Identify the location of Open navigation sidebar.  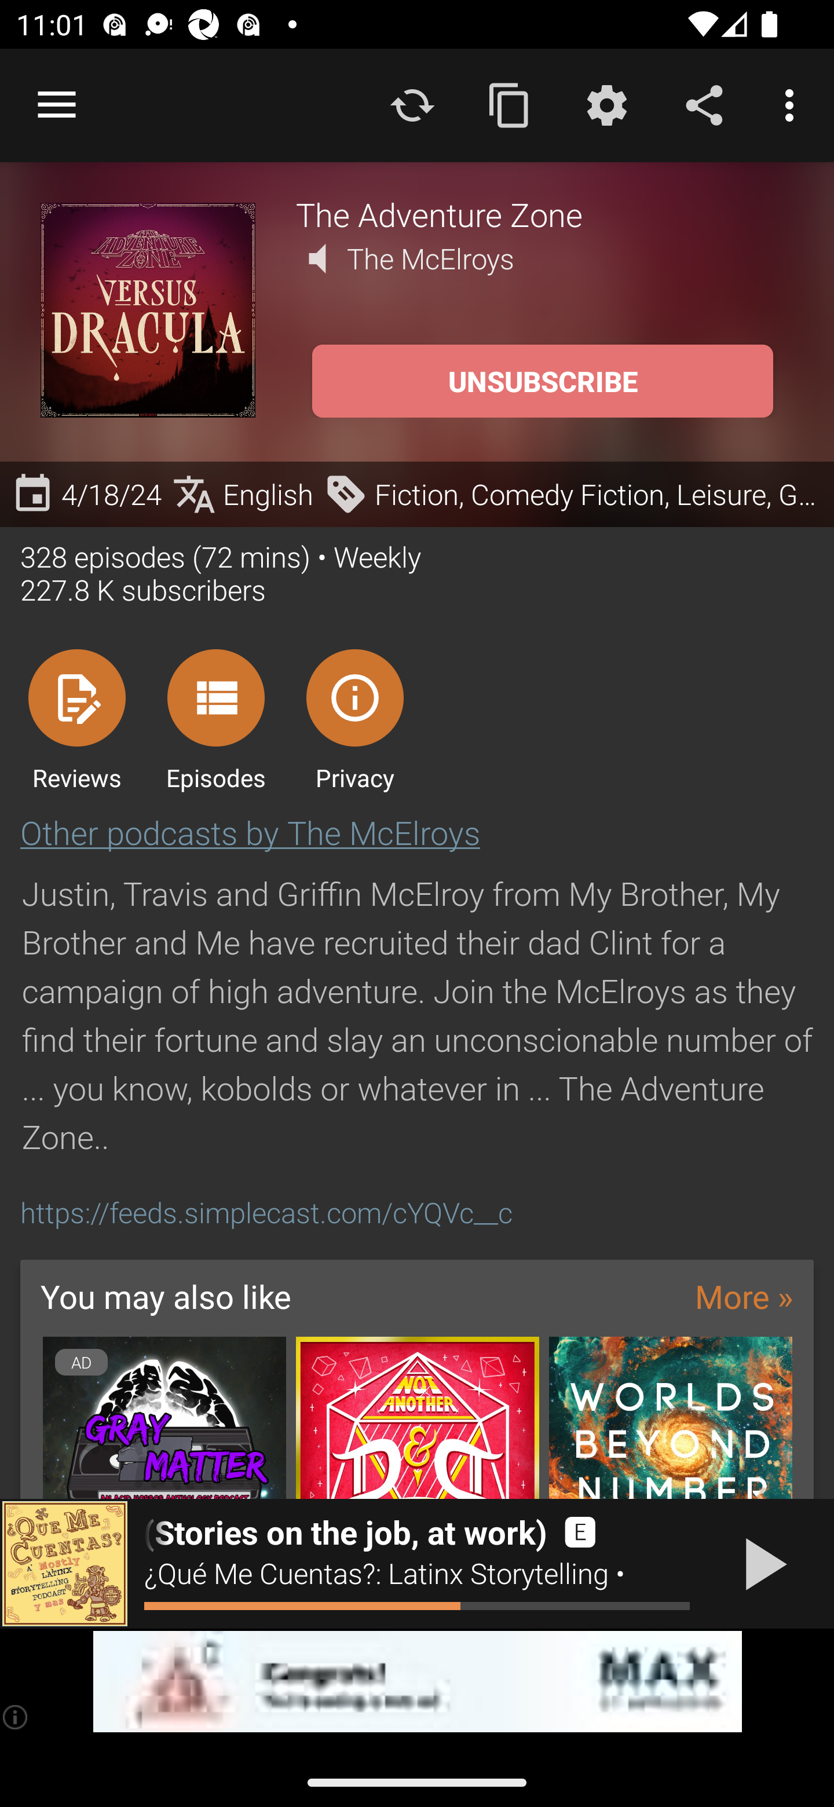
(57, 105).